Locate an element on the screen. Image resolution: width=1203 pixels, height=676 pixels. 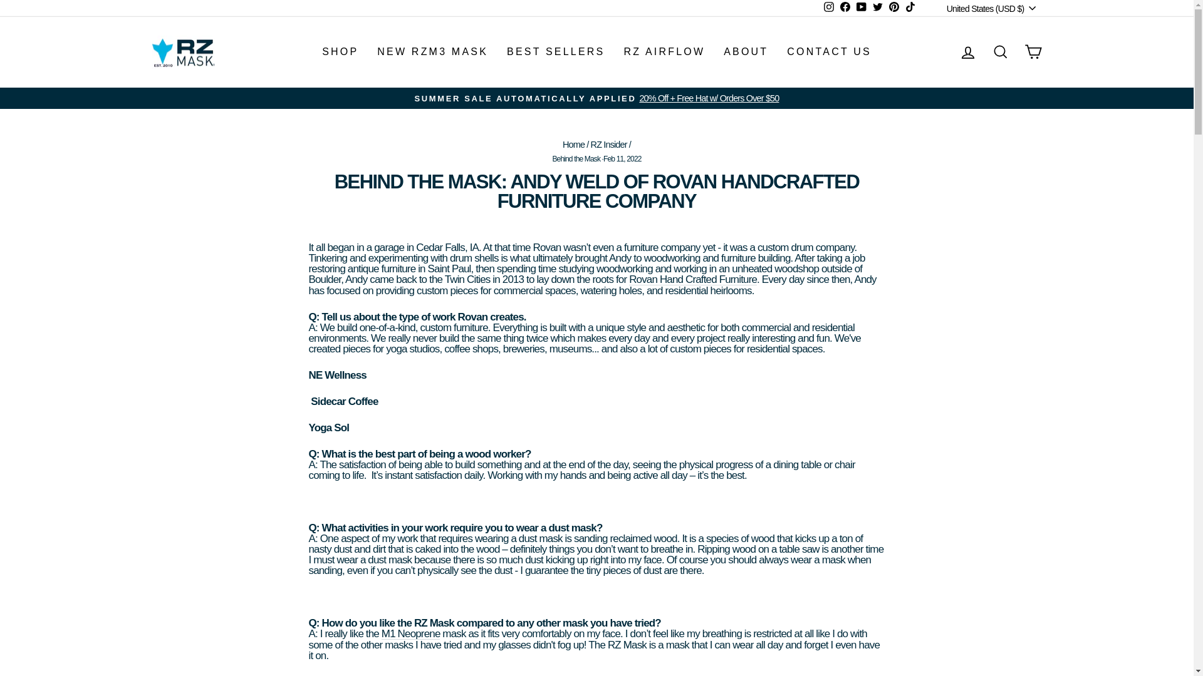
Back to the frontpage is located at coordinates (574, 144).